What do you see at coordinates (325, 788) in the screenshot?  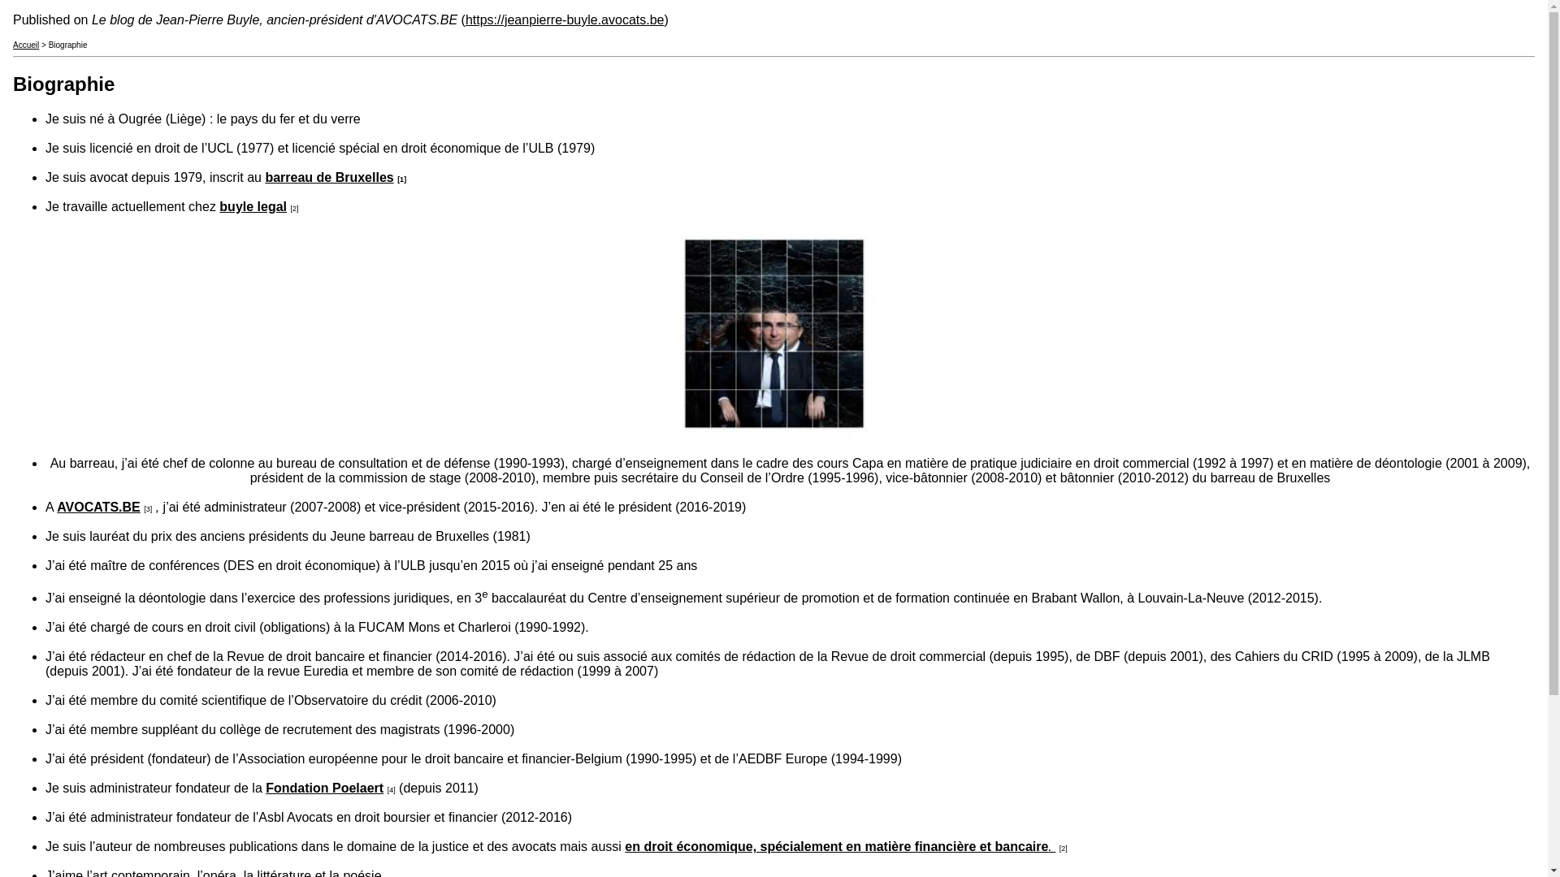 I see `Fondation Poelaert` at bounding box center [325, 788].